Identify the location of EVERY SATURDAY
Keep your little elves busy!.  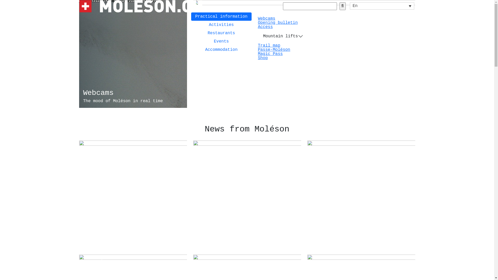
(247, 194).